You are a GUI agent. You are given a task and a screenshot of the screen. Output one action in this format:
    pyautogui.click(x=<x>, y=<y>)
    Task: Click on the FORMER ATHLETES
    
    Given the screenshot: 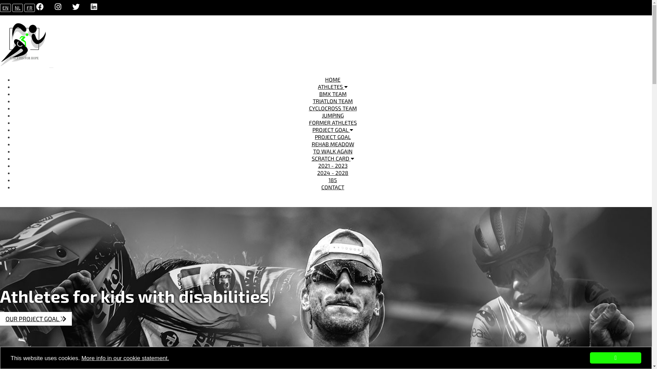 What is the action you would take?
    pyautogui.click(x=222, y=92)
    